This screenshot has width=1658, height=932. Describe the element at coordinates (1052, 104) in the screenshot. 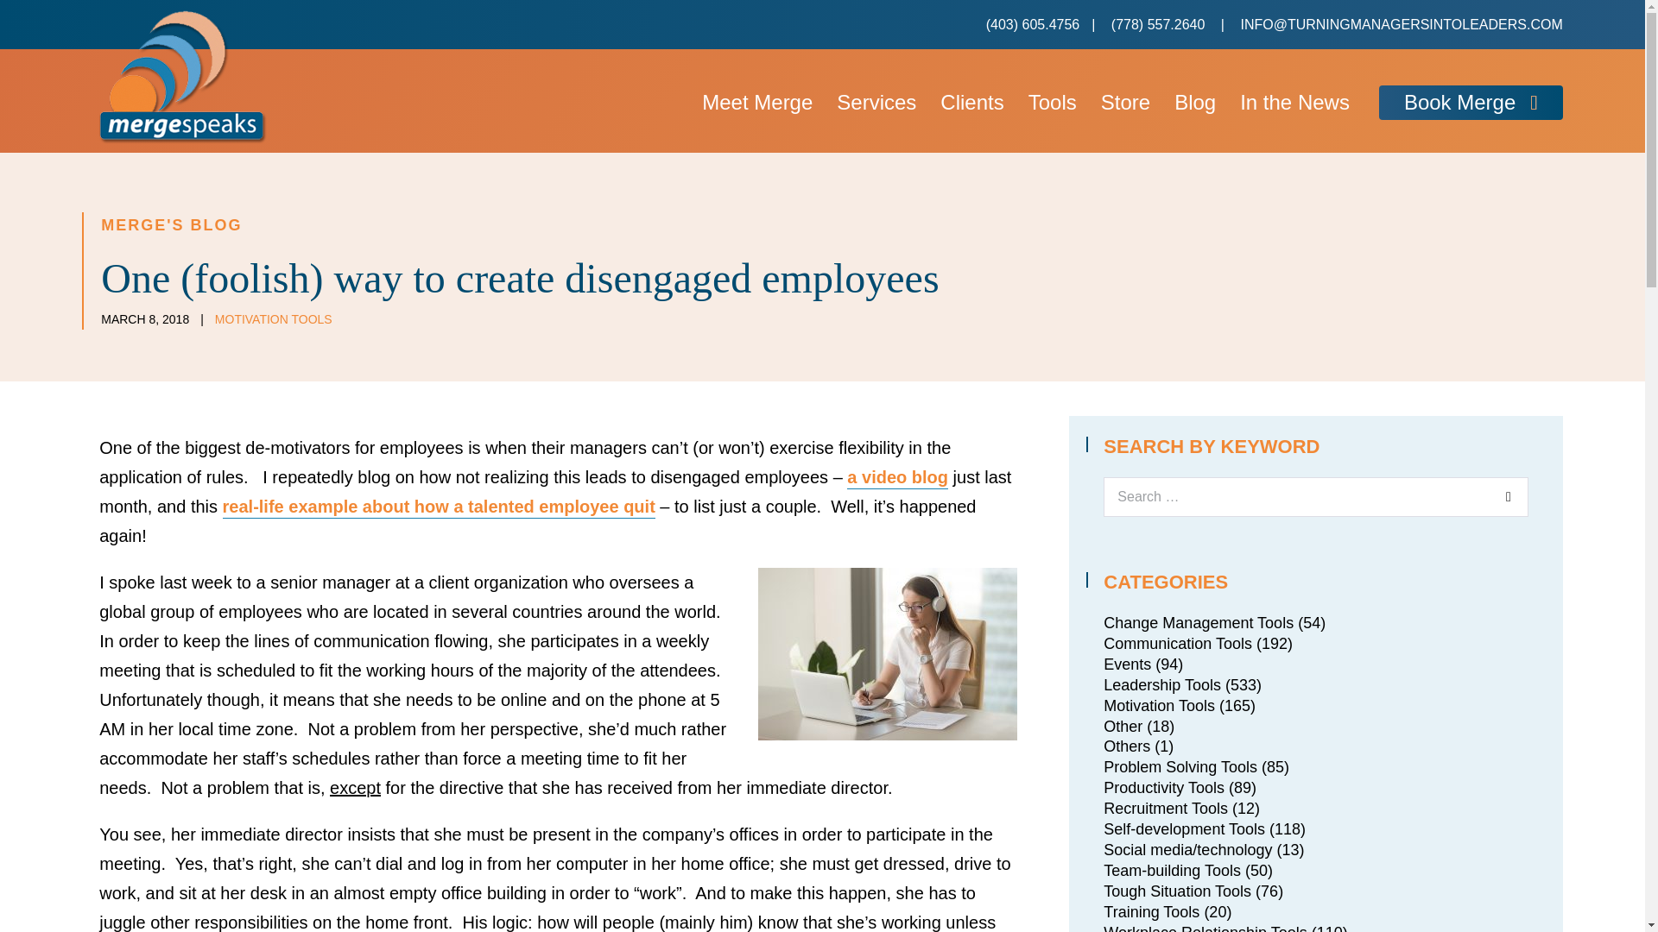

I see `Tools` at that location.